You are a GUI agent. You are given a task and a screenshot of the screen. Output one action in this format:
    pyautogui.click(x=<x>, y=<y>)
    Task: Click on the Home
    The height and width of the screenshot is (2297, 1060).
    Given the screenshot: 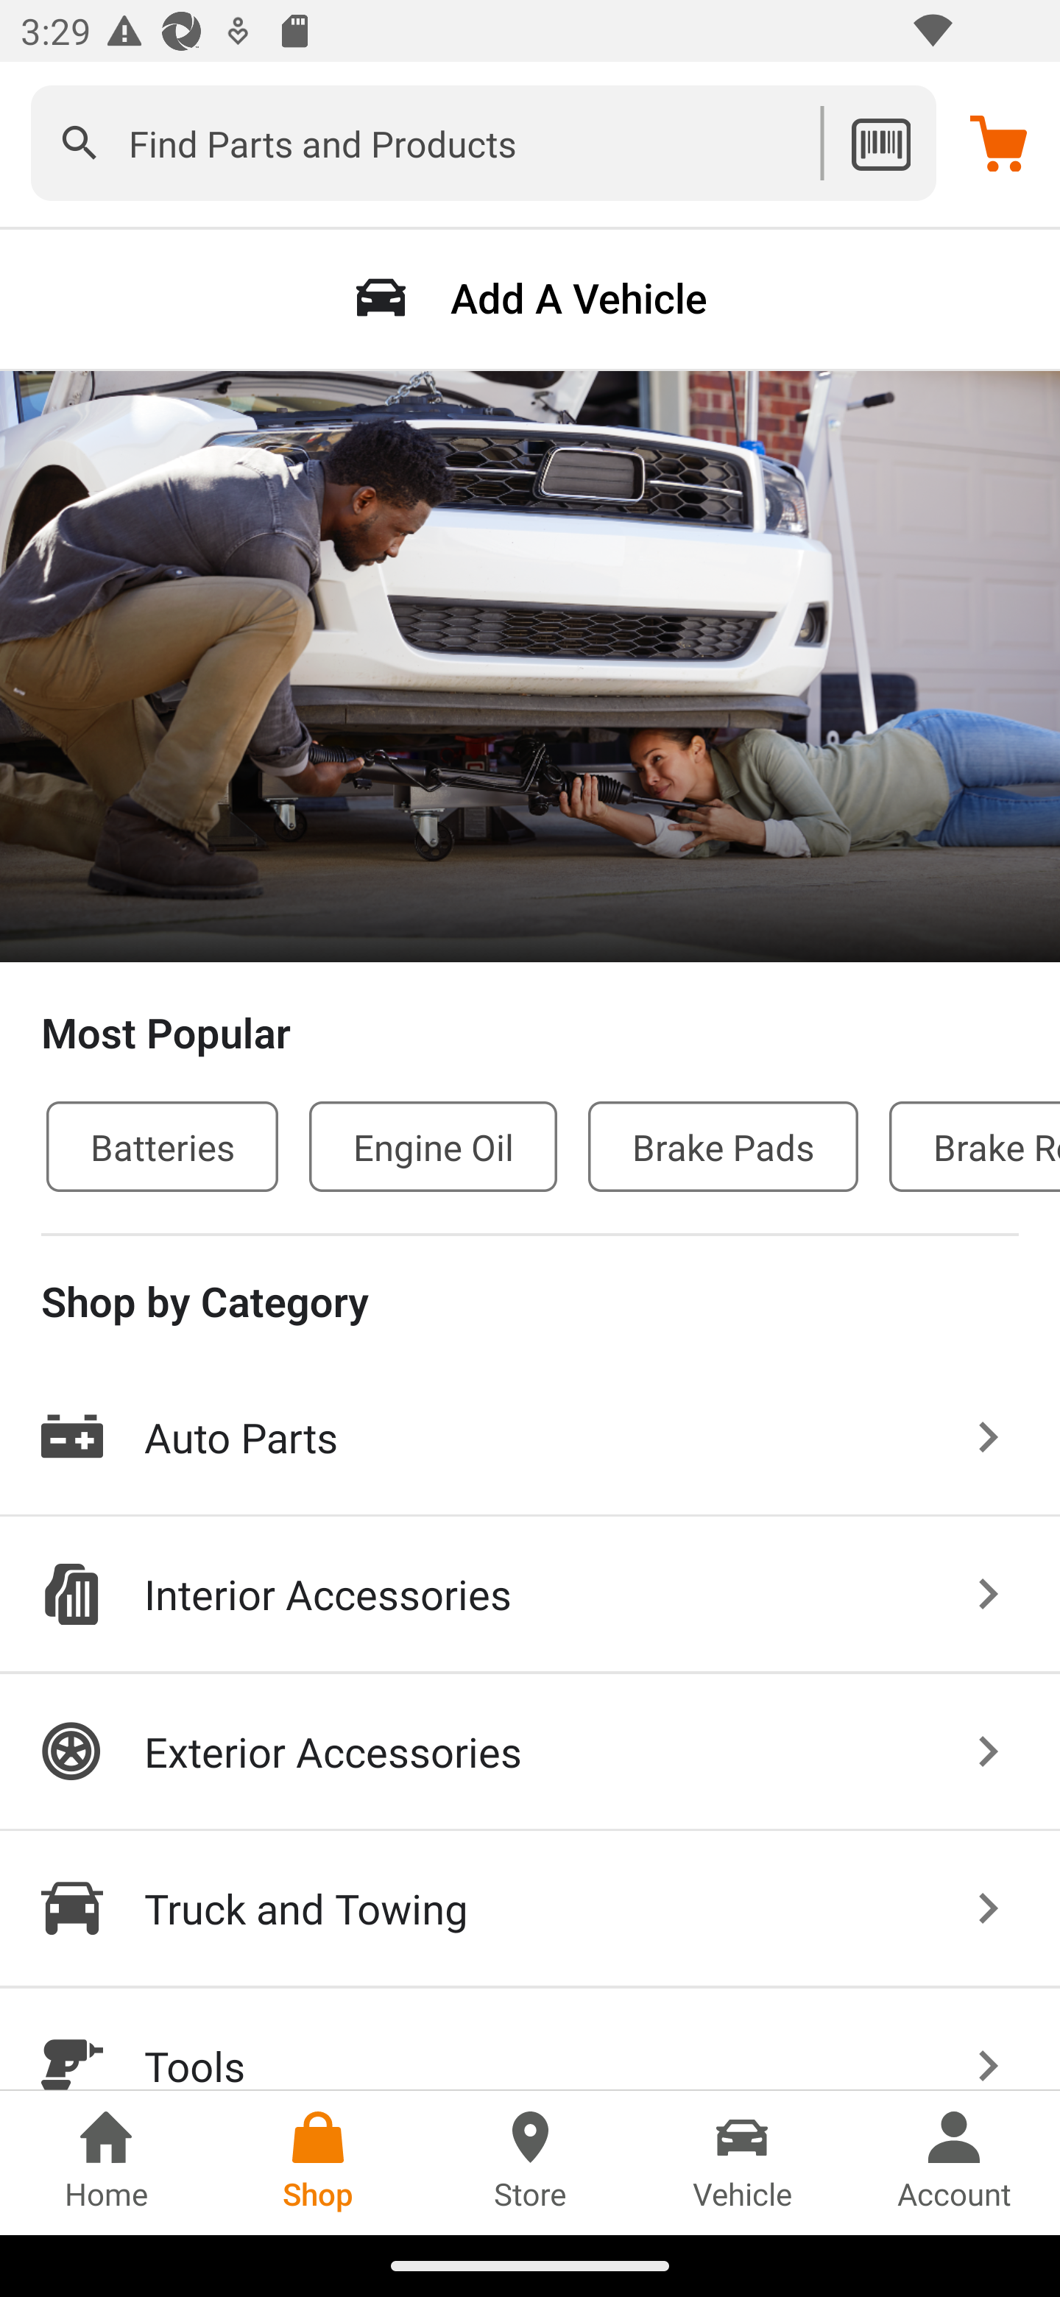 What is the action you would take?
    pyautogui.click(x=106, y=2162)
    